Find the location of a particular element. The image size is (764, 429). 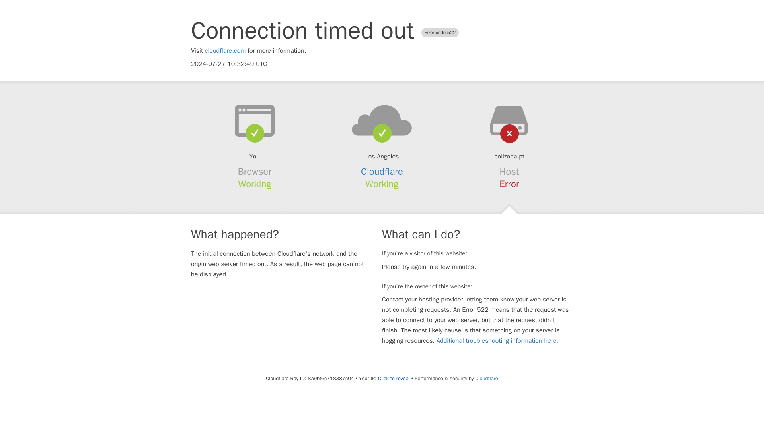

Click to reveal is located at coordinates (394, 378).